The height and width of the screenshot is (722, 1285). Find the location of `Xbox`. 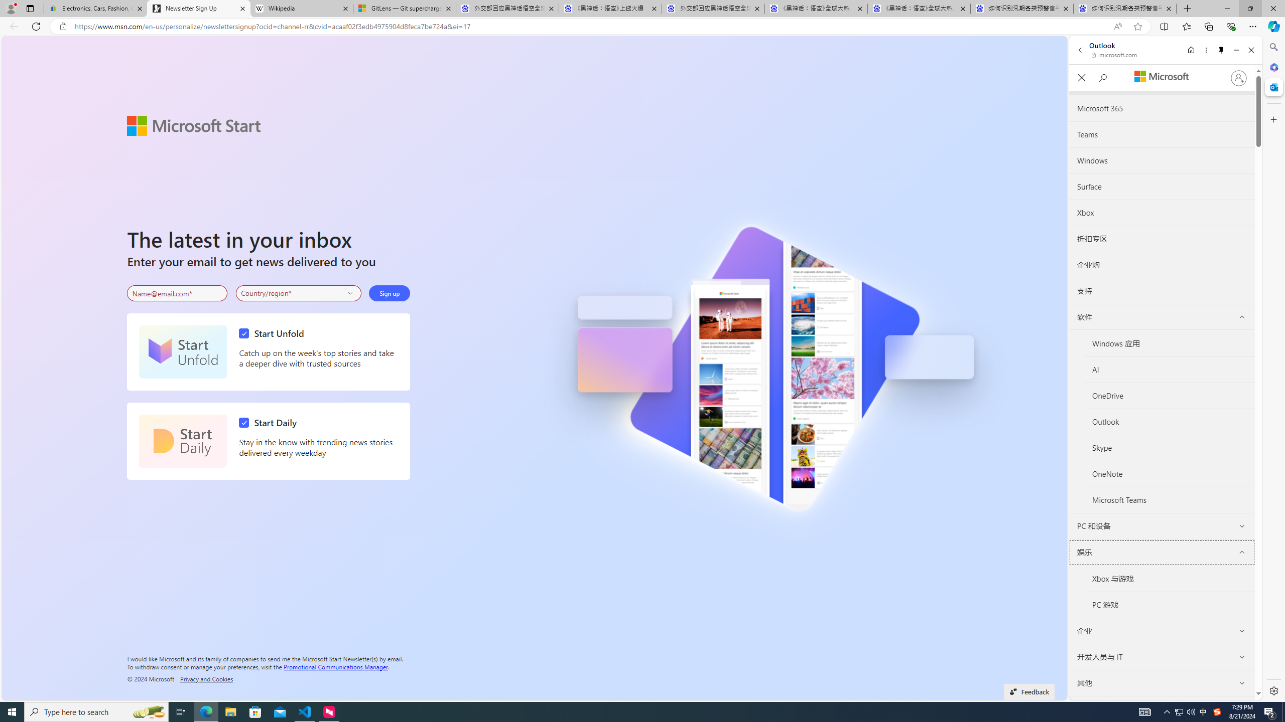

Xbox is located at coordinates (1162, 213).